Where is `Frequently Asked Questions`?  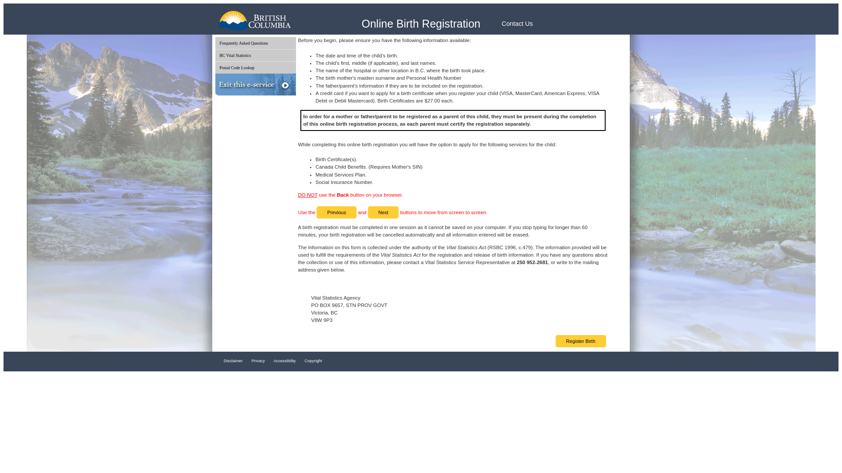 Frequently Asked Questions is located at coordinates (255, 43).